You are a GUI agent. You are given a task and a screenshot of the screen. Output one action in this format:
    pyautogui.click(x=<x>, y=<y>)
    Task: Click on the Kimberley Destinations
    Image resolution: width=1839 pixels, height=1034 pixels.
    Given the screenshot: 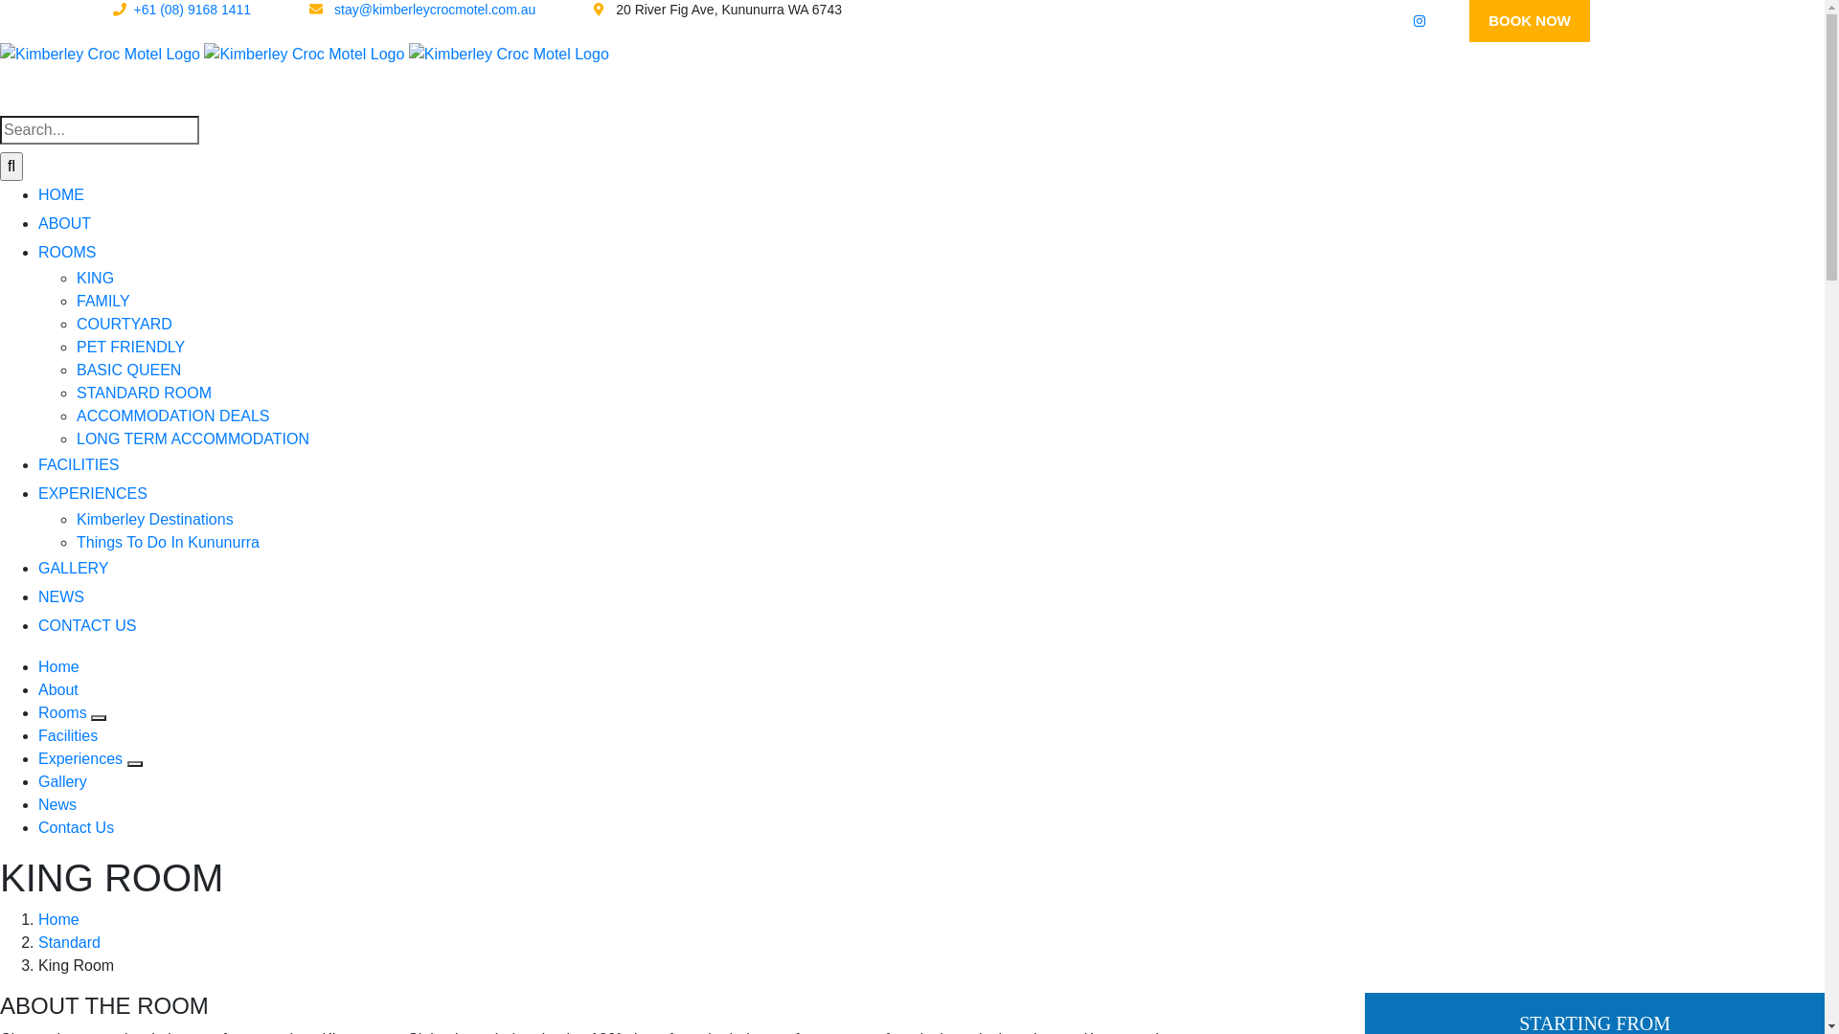 What is the action you would take?
    pyautogui.click(x=155, y=519)
    